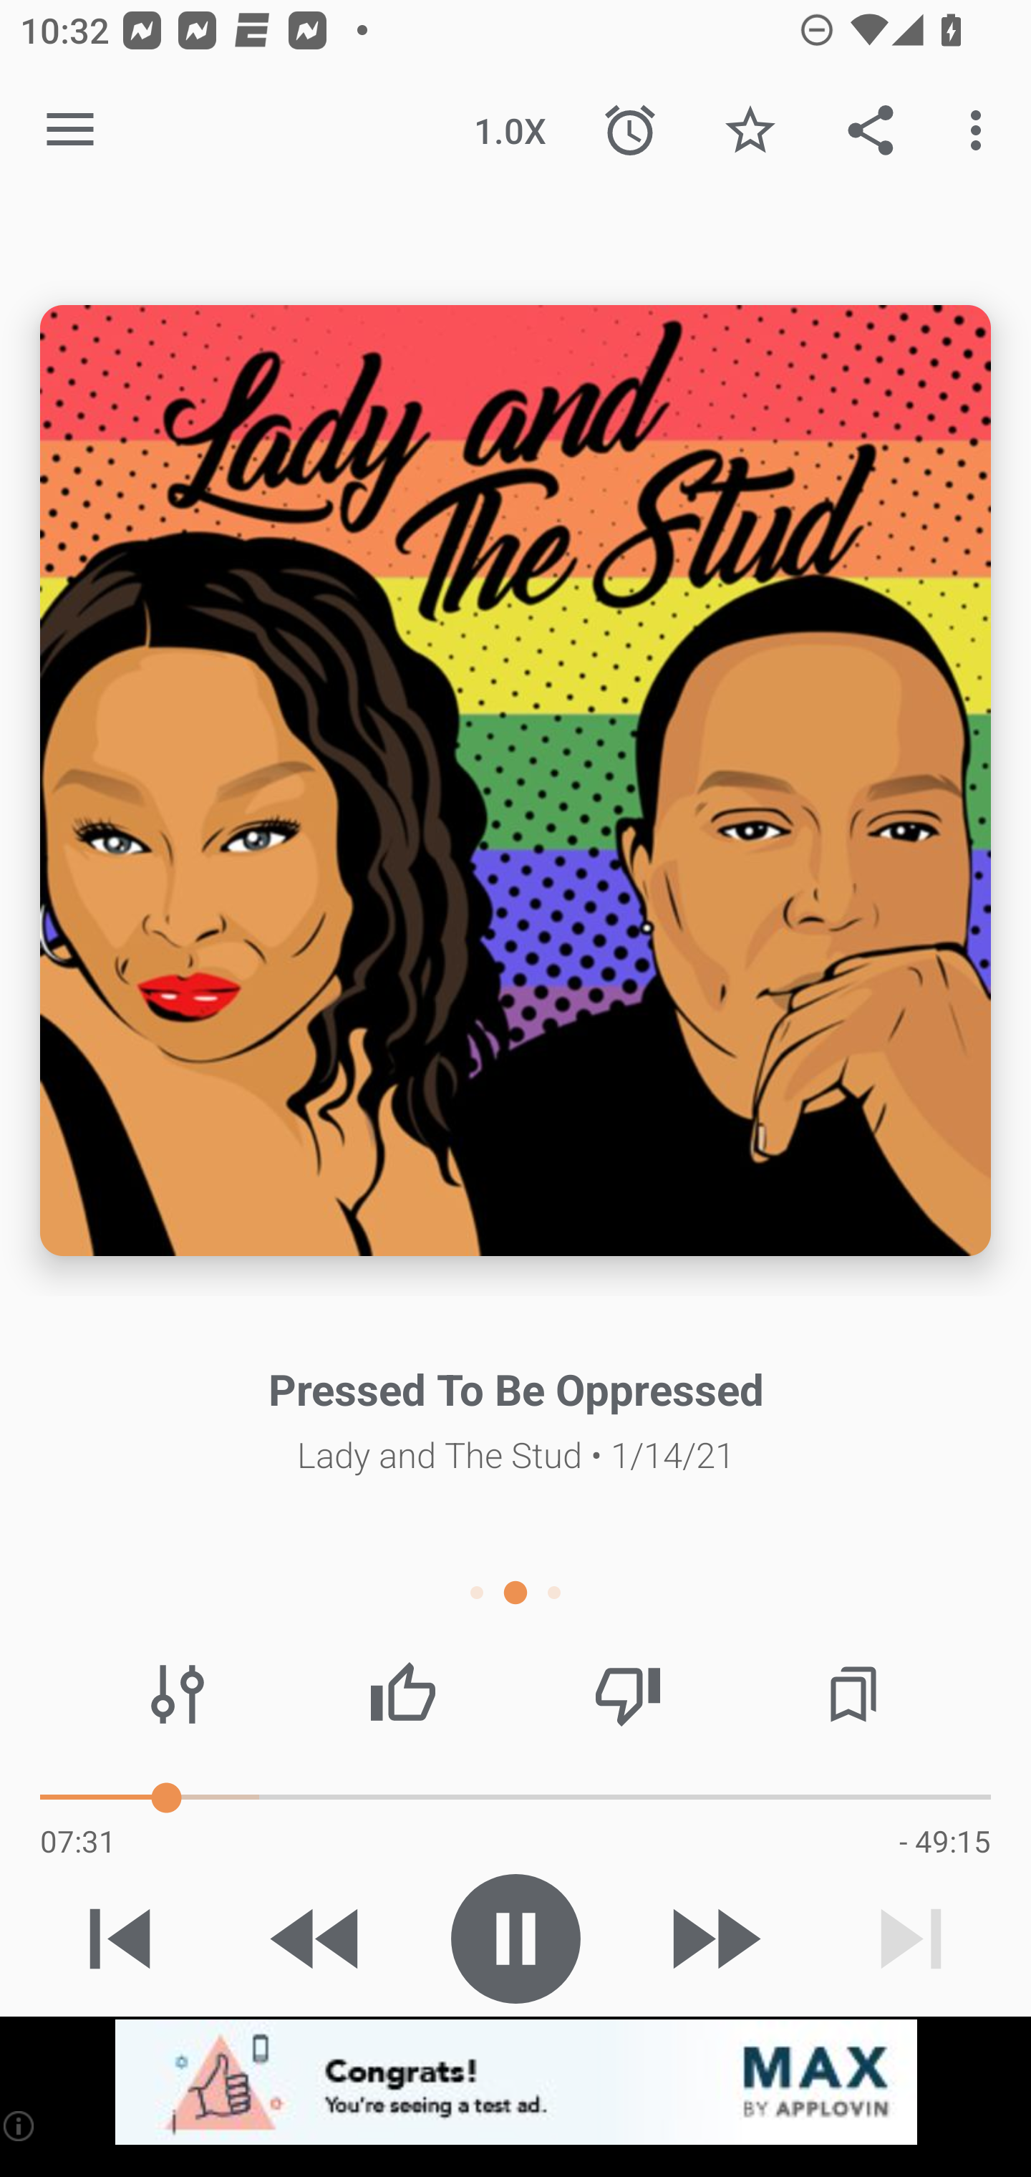 This screenshot has width=1031, height=2177. I want to click on 1.0X, so click(510, 130).